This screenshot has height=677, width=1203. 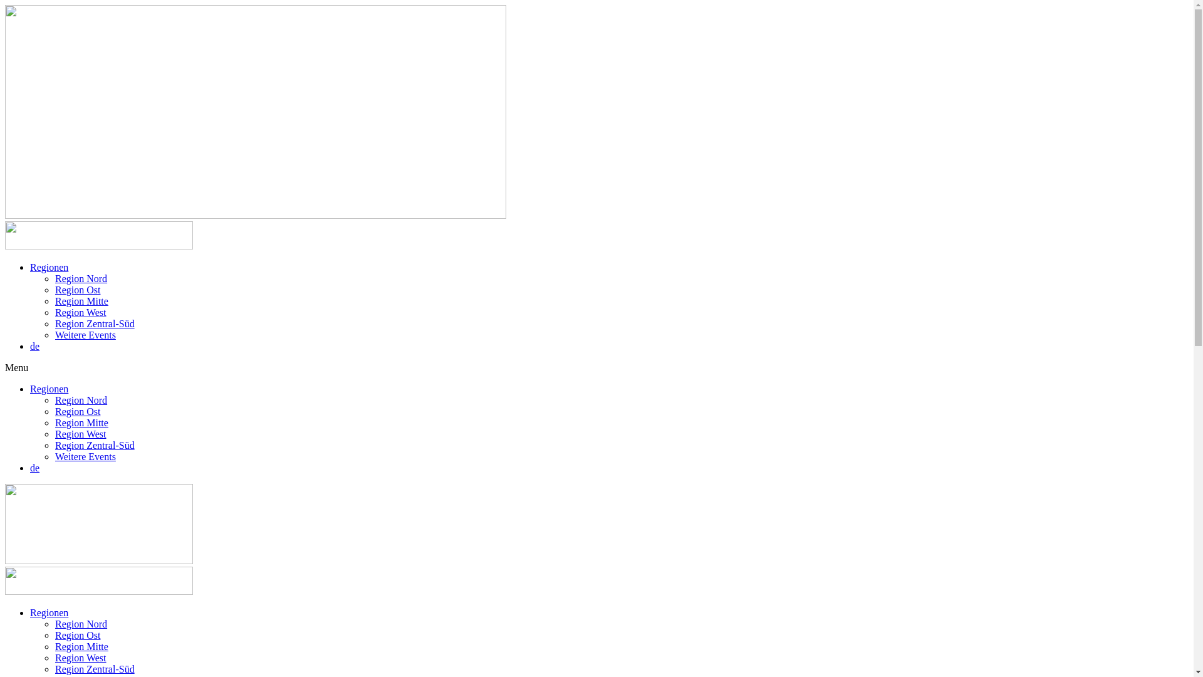 What do you see at coordinates (81, 422) in the screenshot?
I see `Region Mitte` at bounding box center [81, 422].